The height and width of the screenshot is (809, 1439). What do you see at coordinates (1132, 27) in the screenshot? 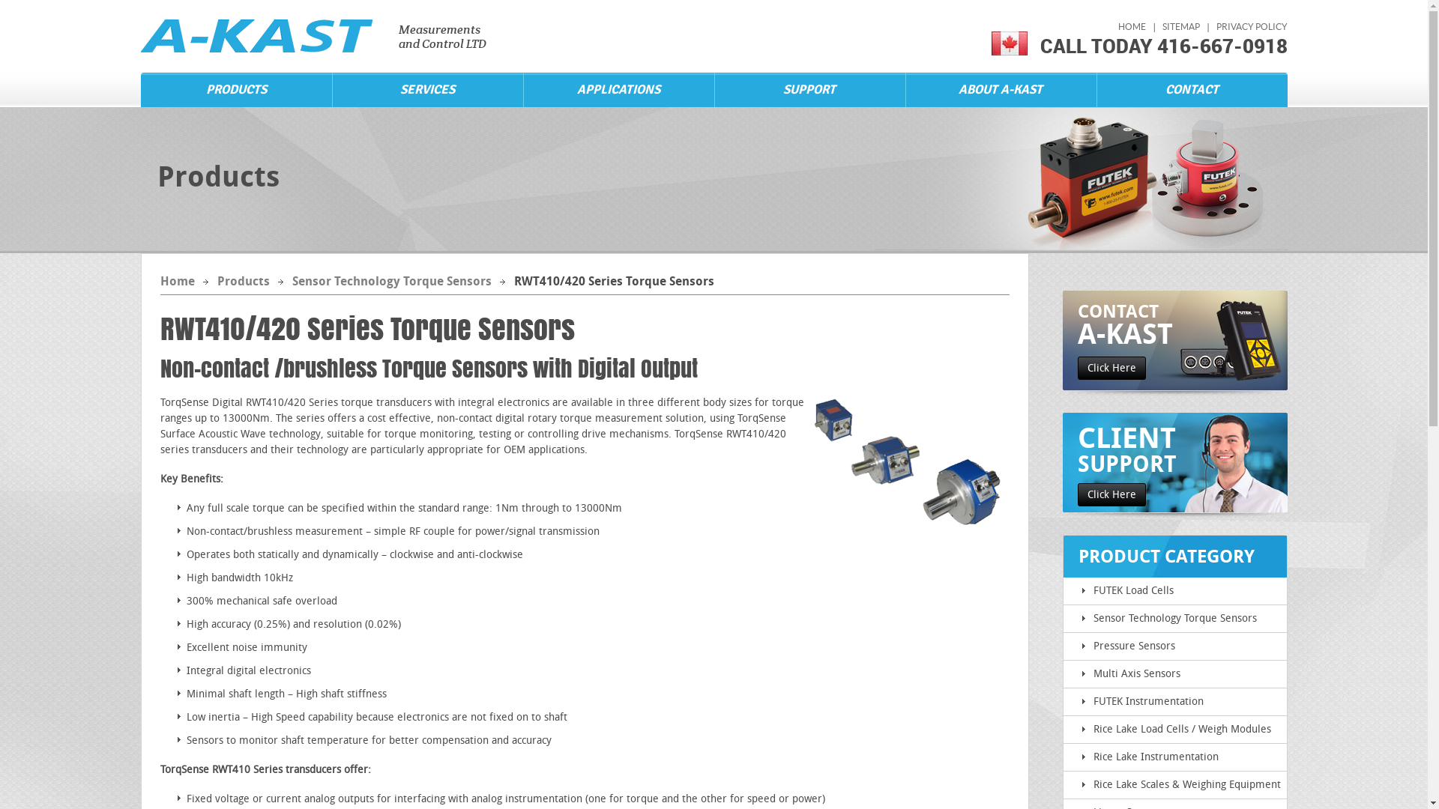
I see `HOME` at bounding box center [1132, 27].